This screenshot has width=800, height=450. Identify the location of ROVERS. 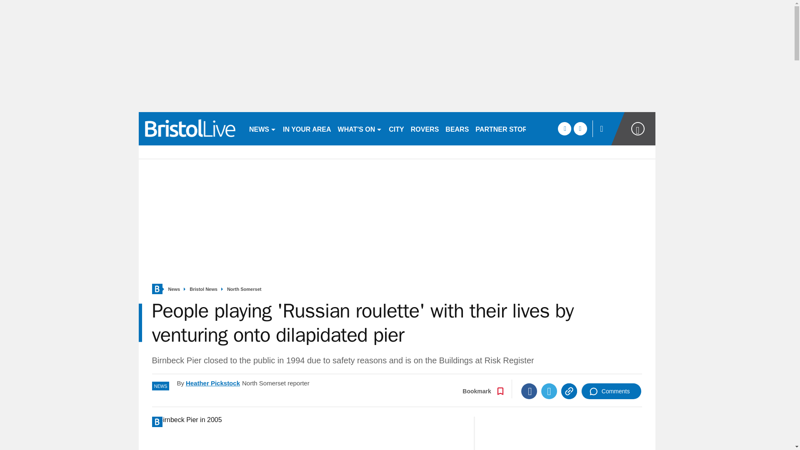
(425, 128).